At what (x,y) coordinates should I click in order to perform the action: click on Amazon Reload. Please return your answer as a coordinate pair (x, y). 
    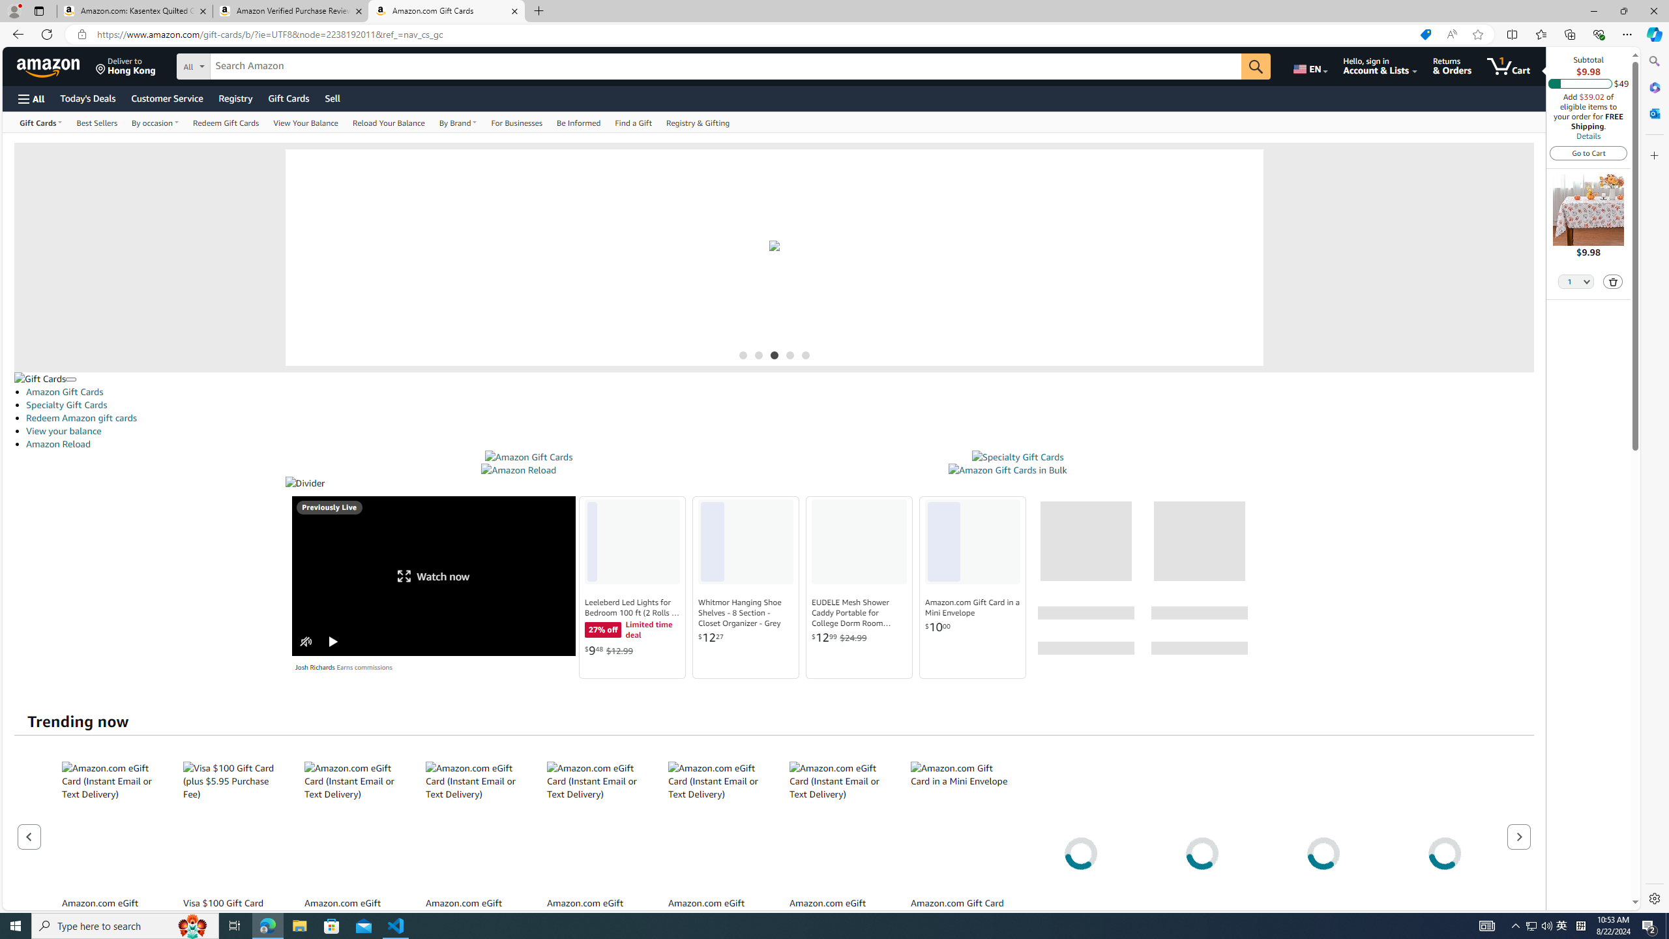
    Looking at the image, I should click on (519, 470).